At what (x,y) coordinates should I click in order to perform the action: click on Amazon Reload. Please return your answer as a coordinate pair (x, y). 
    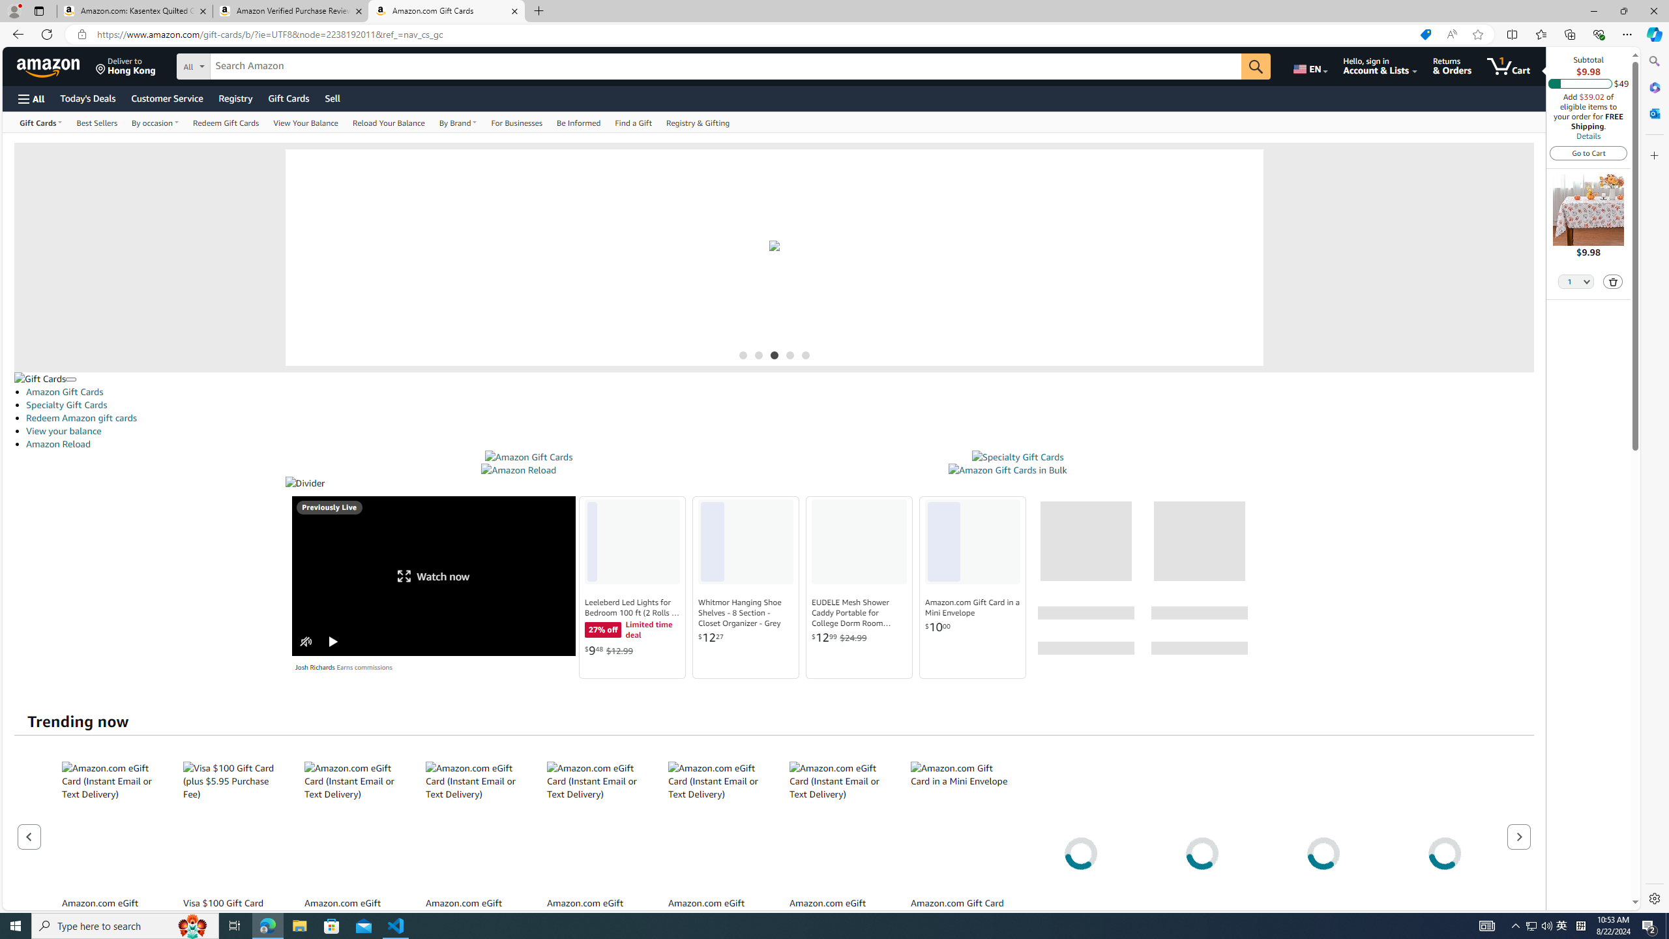
    Looking at the image, I should click on (519, 470).